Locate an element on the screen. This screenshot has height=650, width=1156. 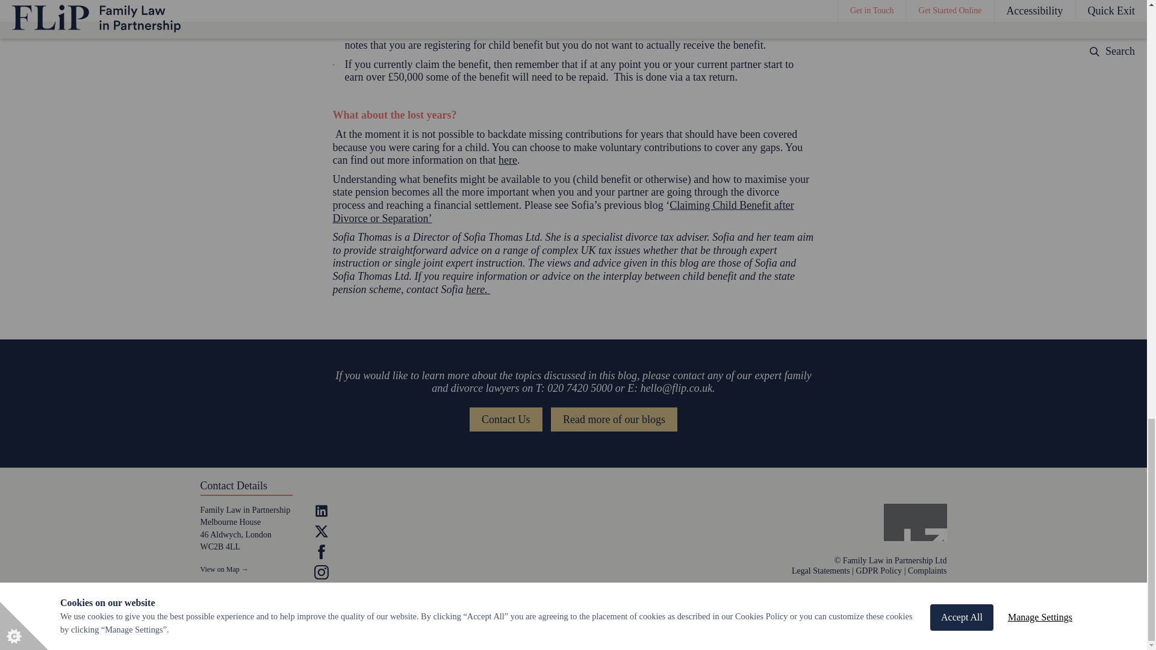
here.  is located at coordinates (478, 289).